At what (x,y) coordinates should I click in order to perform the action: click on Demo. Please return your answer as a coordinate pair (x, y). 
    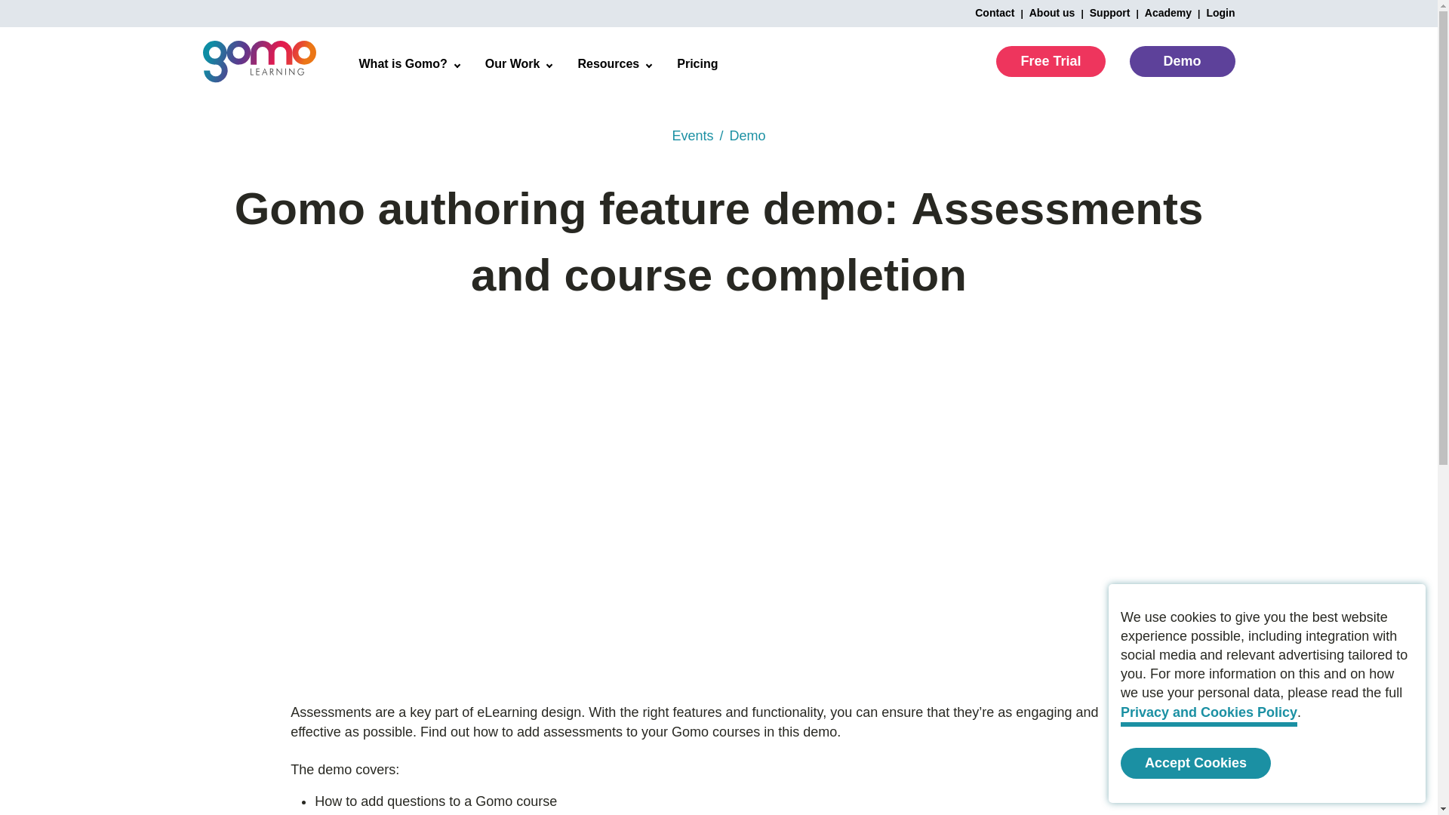
    Looking at the image, I should click on (1181, 60).